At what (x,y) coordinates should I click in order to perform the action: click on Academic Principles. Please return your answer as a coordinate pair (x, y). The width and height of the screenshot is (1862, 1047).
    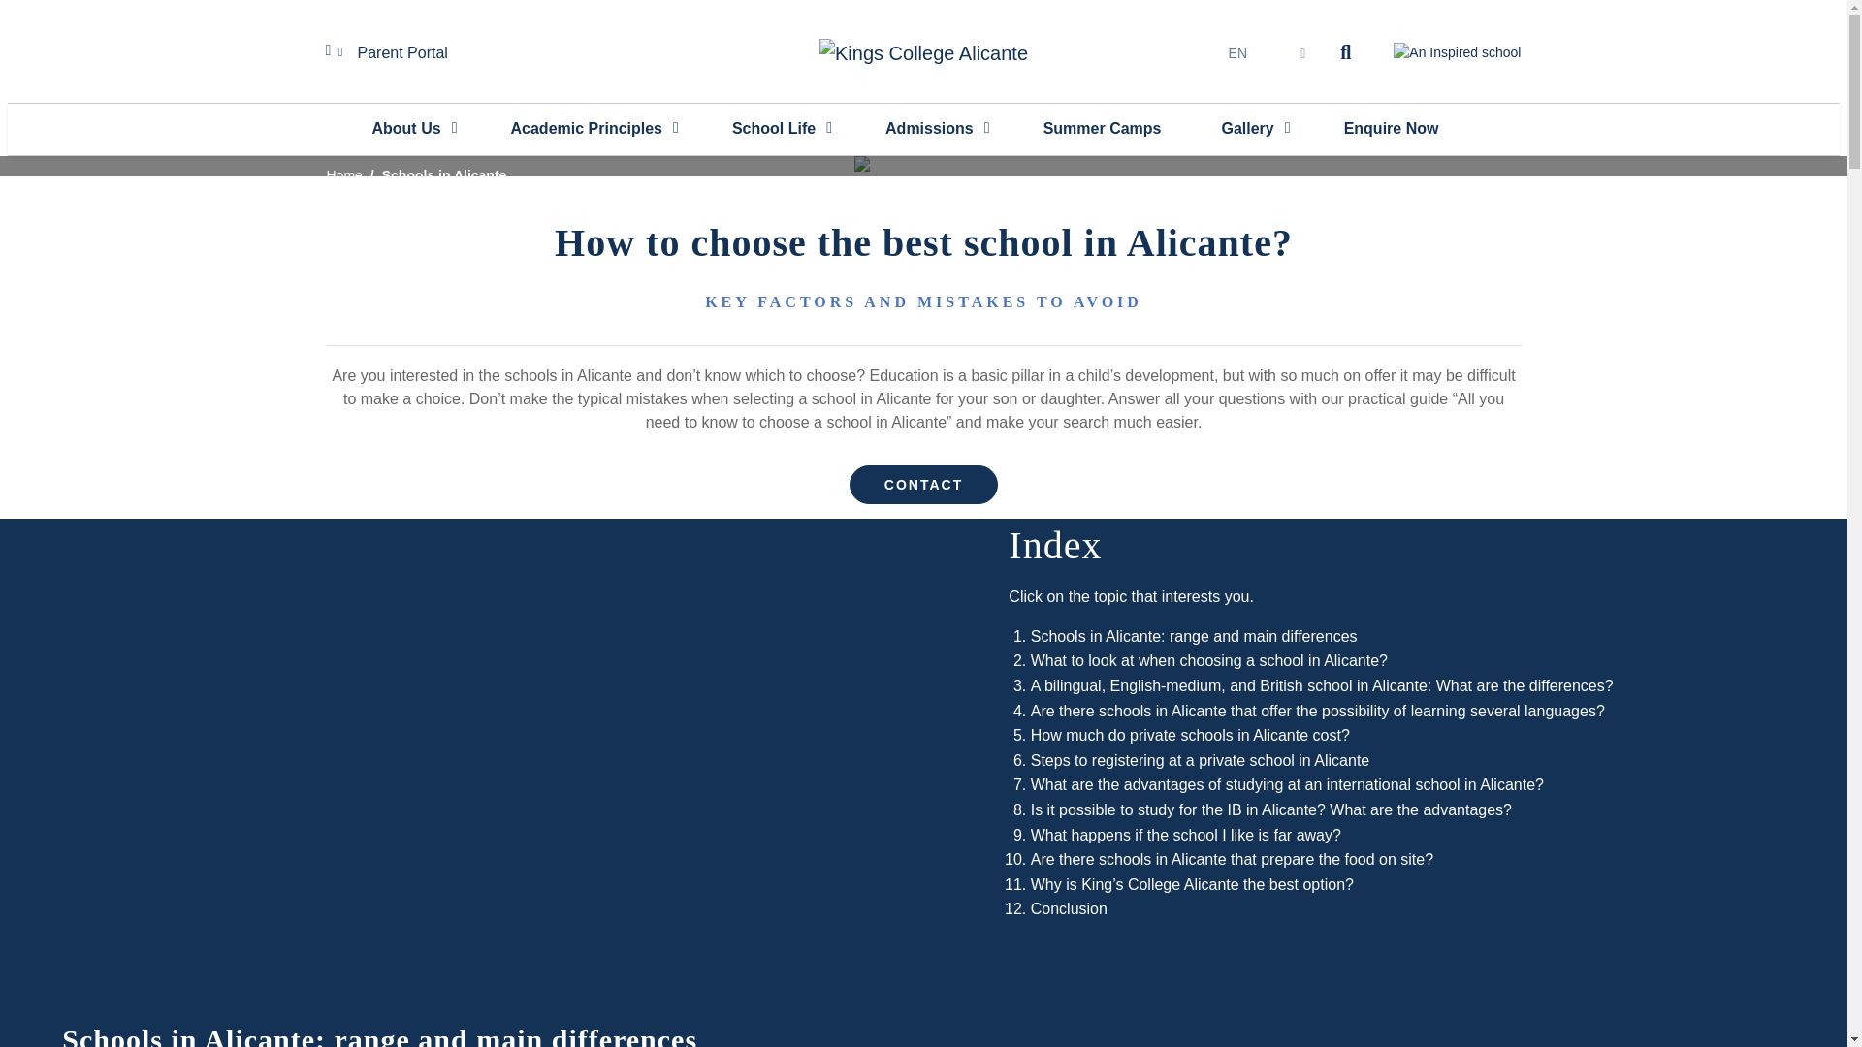
    Looking at the image, I should click on (592, 128).